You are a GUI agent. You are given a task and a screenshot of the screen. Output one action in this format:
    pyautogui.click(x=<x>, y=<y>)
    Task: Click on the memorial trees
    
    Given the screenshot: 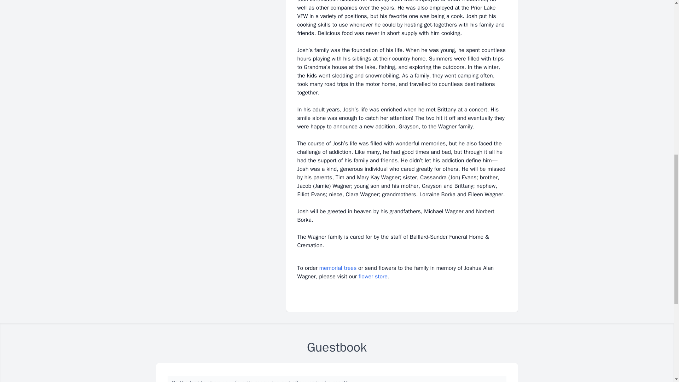 What is the action you would take?
    pyautogui.click(x=338, y=268)
    